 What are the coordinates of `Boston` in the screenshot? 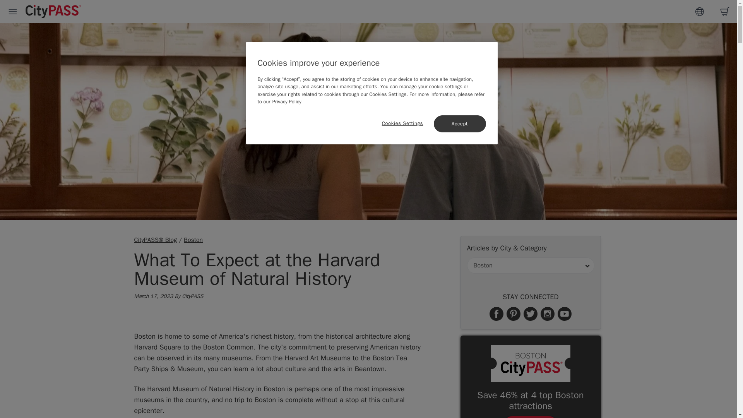 It's located at (193, 240).